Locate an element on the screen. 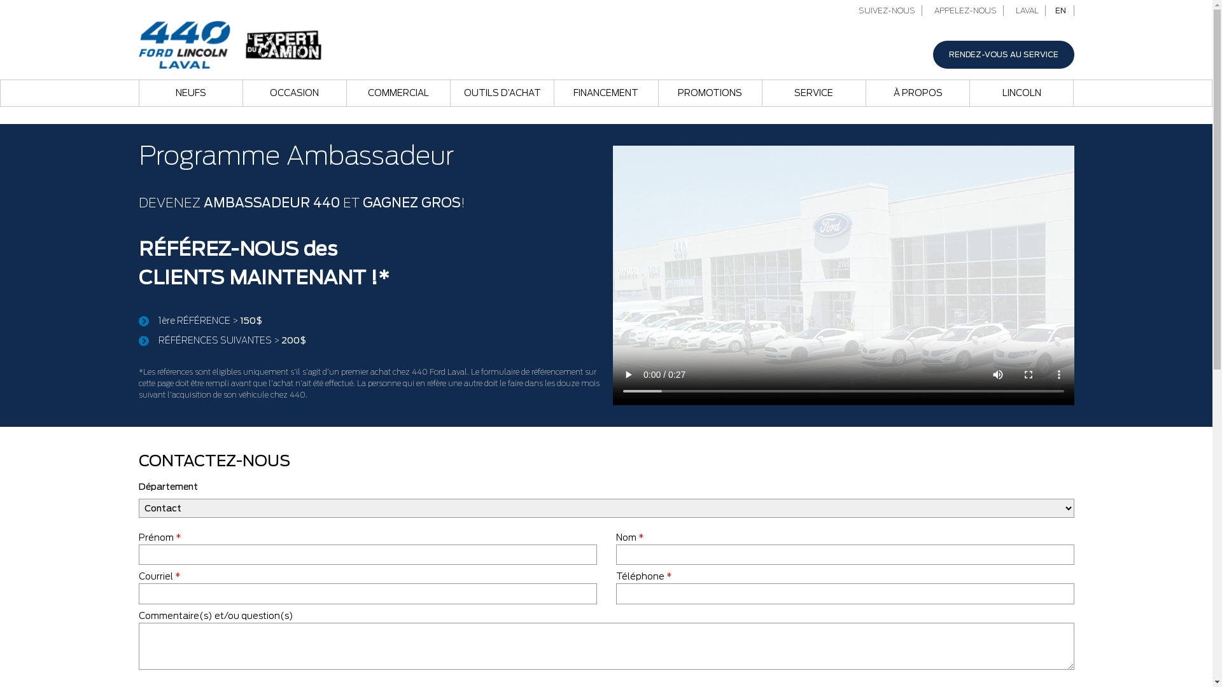  FINANCEMENT is located at coordinates (606, 93).